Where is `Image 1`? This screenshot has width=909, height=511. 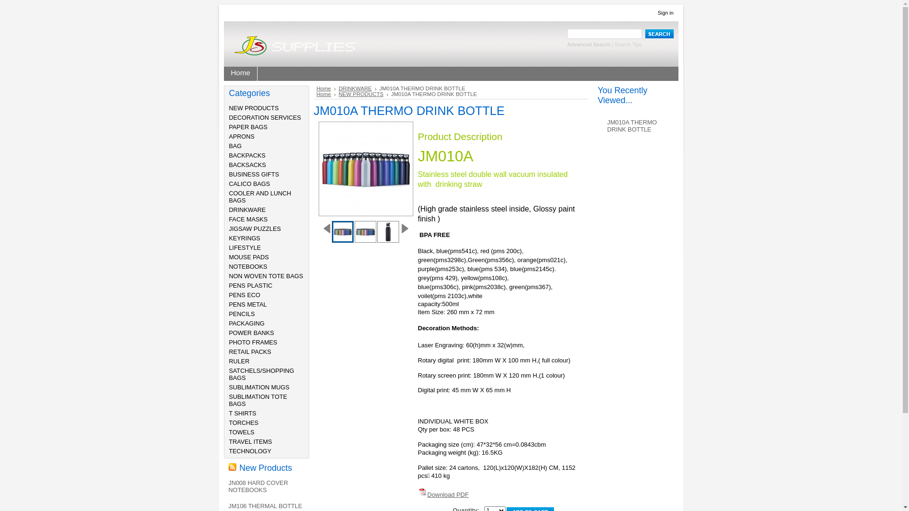
Image 1 is located at coordinates (343, 232).